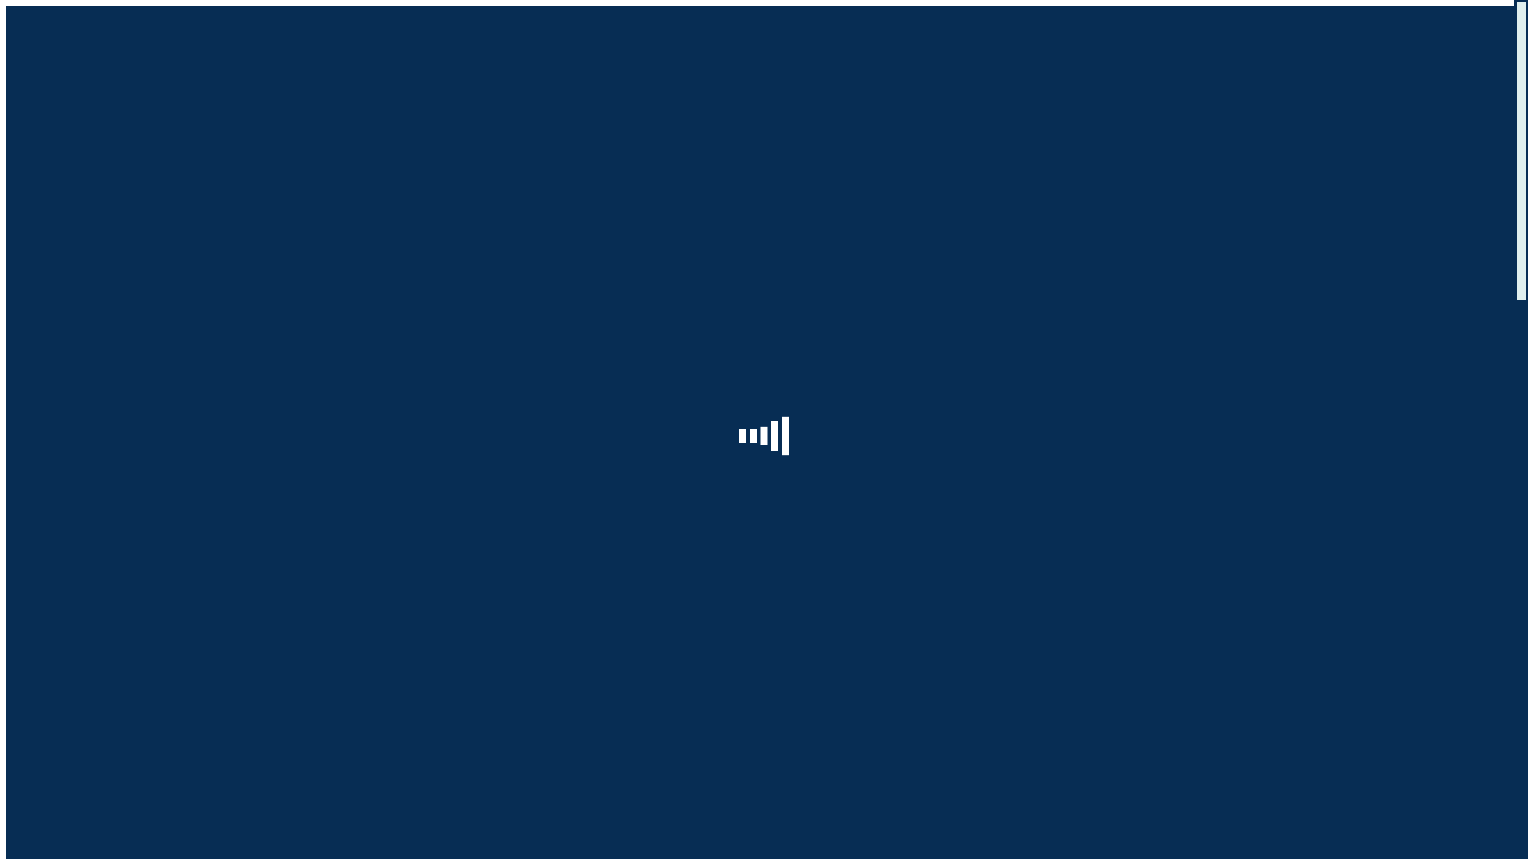  I want to click on Home, so click(54, 145).